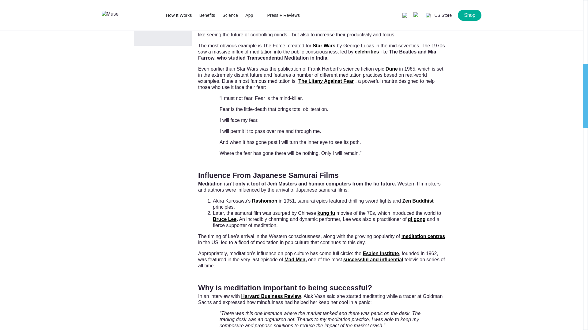 Image resolution: width=588 pixels, height=330 pixels. Describe the element at coordinates (224, 219) in the screenshot. I see `Bruce Lee` at that location.